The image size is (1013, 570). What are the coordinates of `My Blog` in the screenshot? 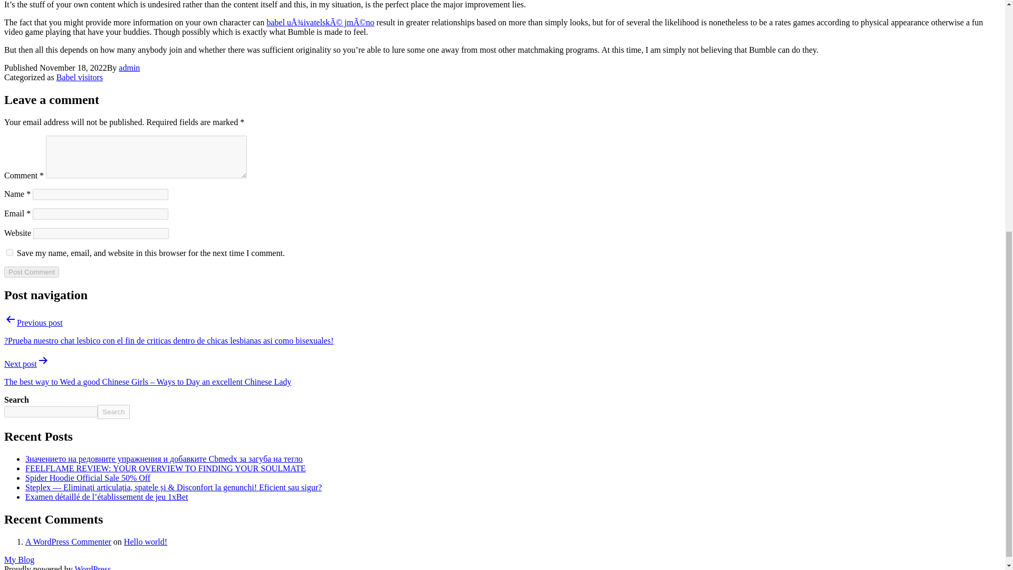 It's located at (19, 559).